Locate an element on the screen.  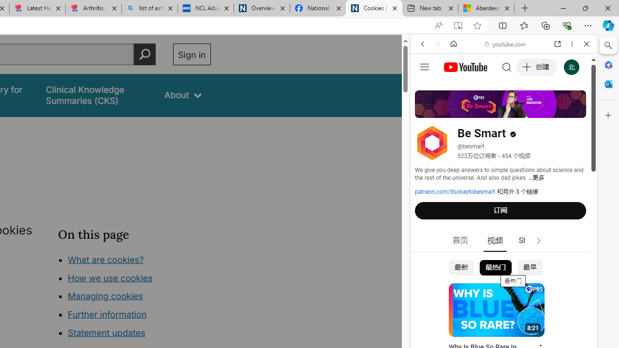
What are cookies? is located at coordinates (105, 259).